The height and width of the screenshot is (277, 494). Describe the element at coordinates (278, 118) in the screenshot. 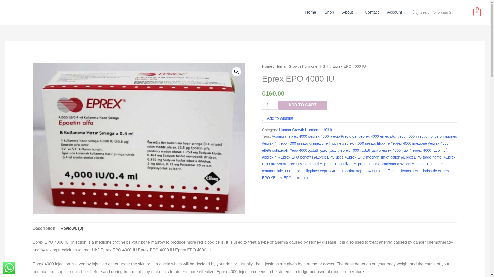

I see `Add to wishlist` at that location.